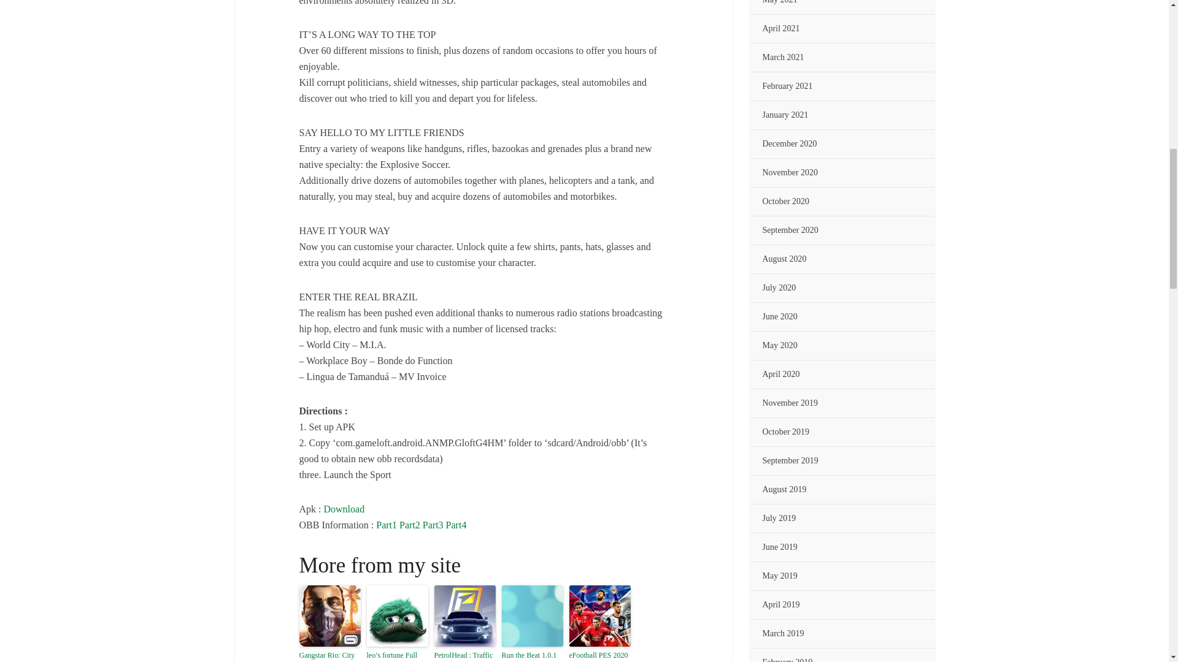  What do you see at coordinates (387, 525) in the screenshot?
I see `Part1` at bounding box center [387, 525].